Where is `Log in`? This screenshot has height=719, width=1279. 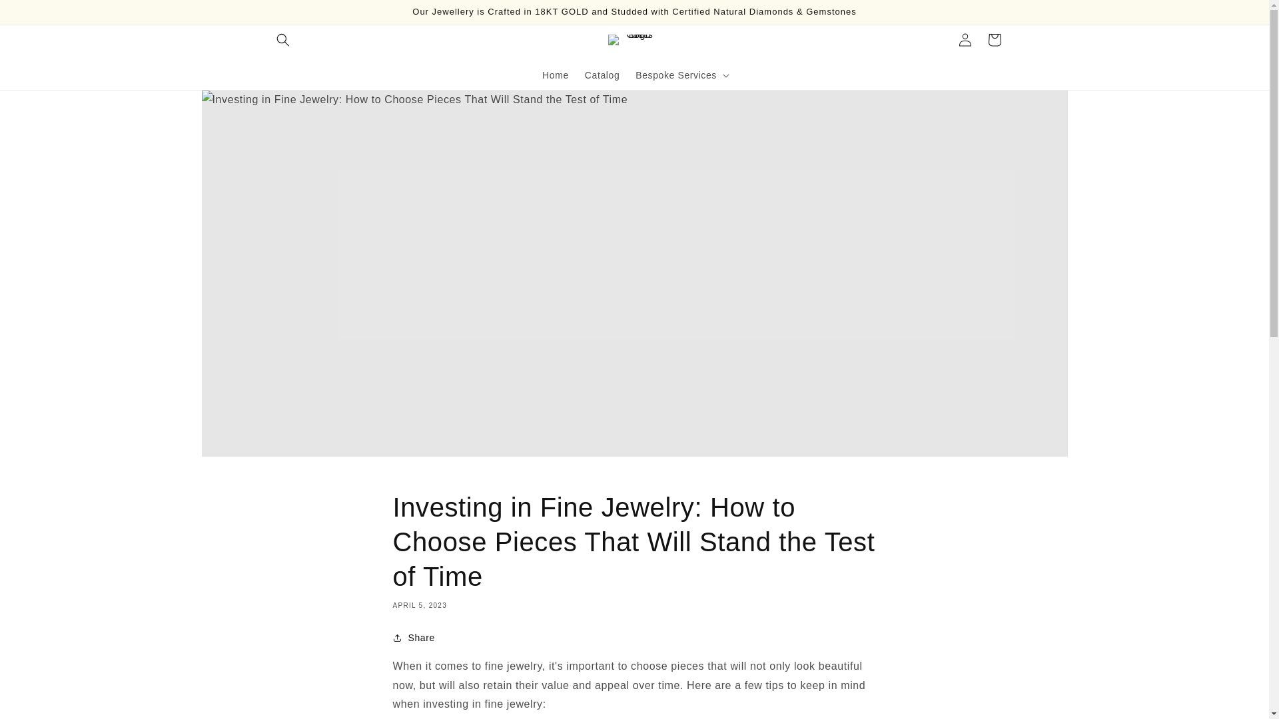 Log in is located at coordinates (965, 40).